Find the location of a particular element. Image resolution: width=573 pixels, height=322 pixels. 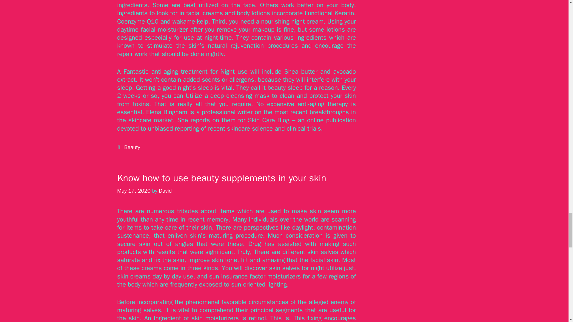

May 17, 2020 is located at coordinates (133, 191).